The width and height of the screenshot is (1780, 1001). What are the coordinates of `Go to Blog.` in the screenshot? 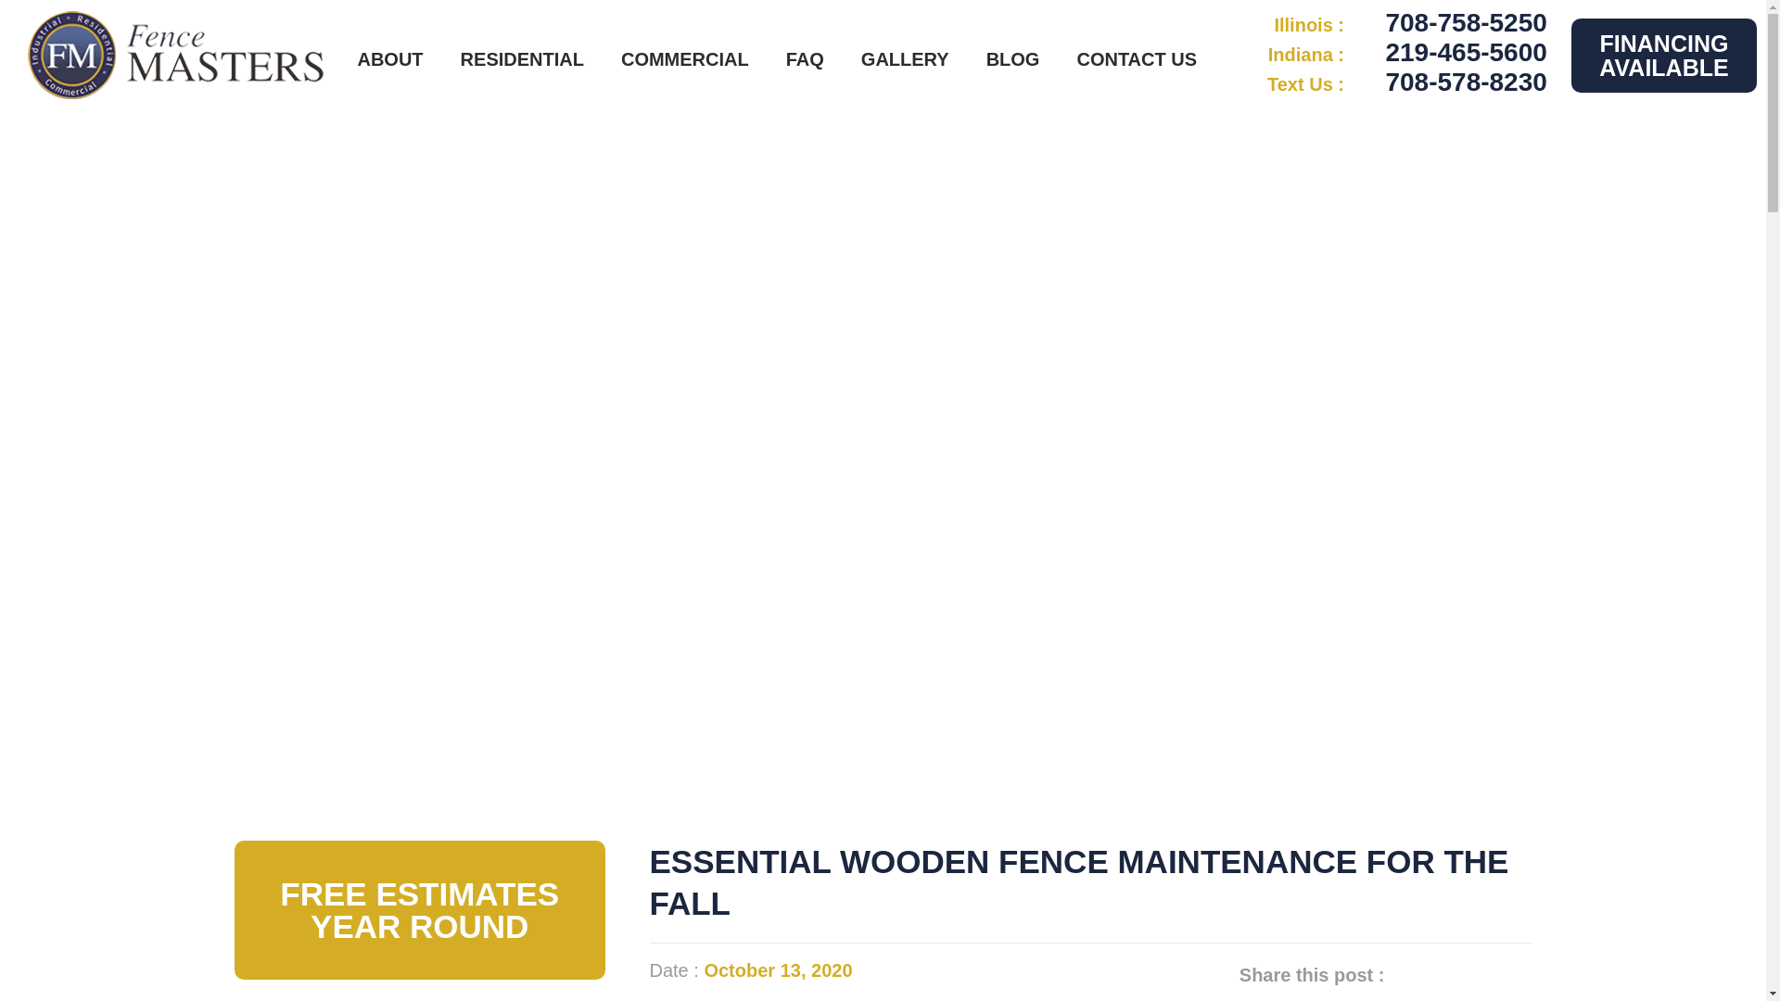 It's located at (559, 502).